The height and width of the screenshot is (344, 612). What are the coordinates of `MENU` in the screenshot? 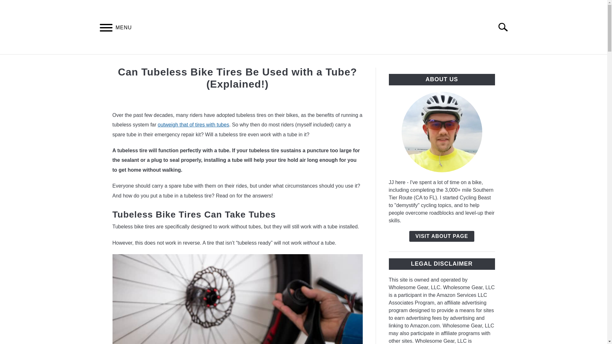 It's located at (106, 29).